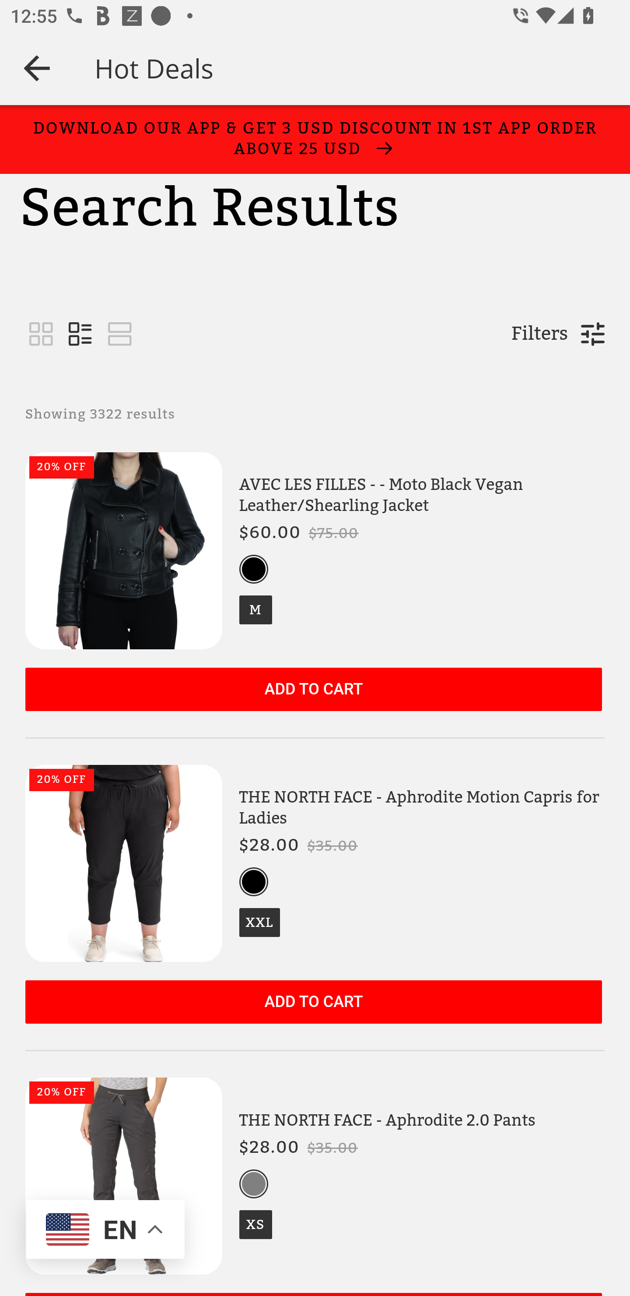  What do you see at coordinates (313, 1002) in the screenshot?
I see `ADD TO CART` at bounding box center [313, 1002].